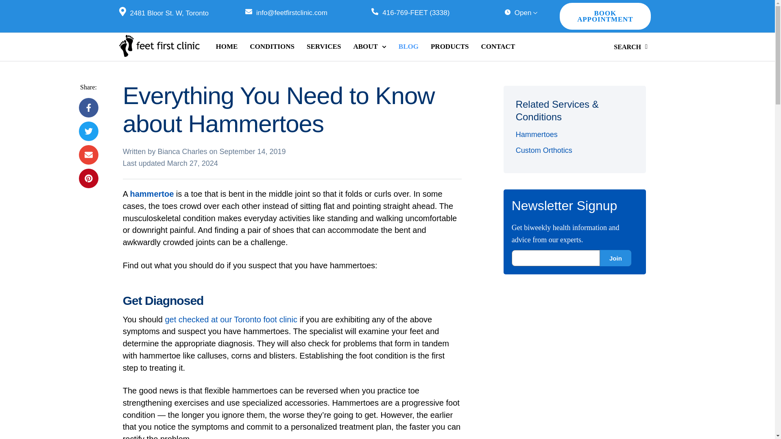 The height and width of the screenshot is (439, 781). Describe the element at coordinates (408, 46) in the screenshot. I see `BLOG` at that location.